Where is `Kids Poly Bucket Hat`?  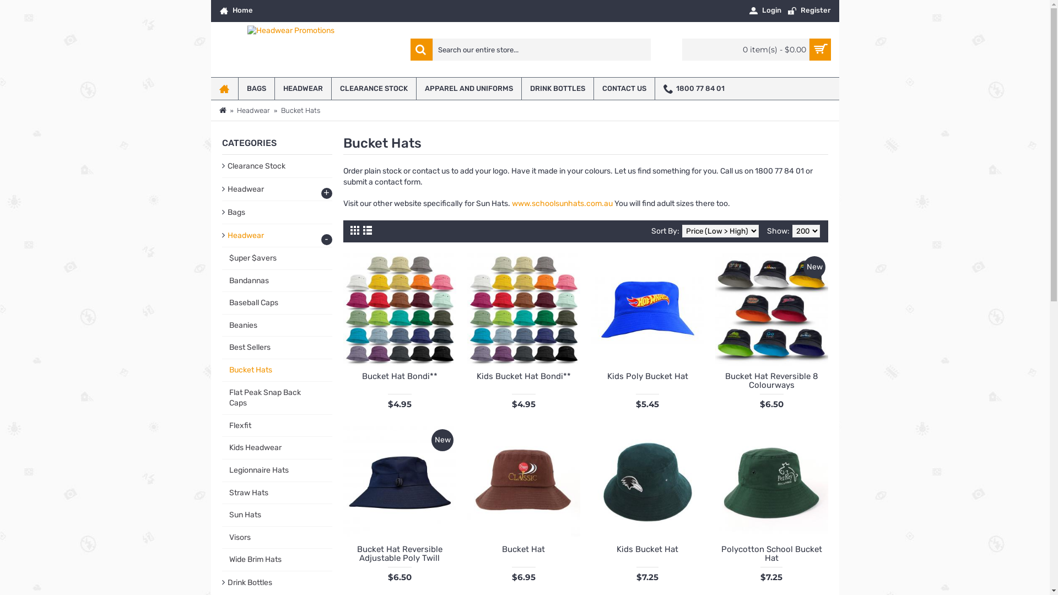
Kids Poly Bucket Hat is located at coordinates (647, 310).